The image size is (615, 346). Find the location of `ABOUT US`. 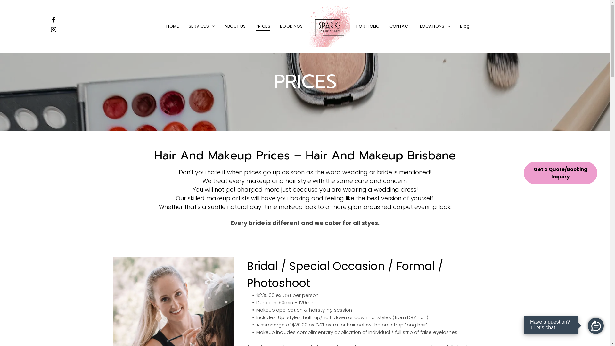

ABOUT US is located at coordinates (235, 26).